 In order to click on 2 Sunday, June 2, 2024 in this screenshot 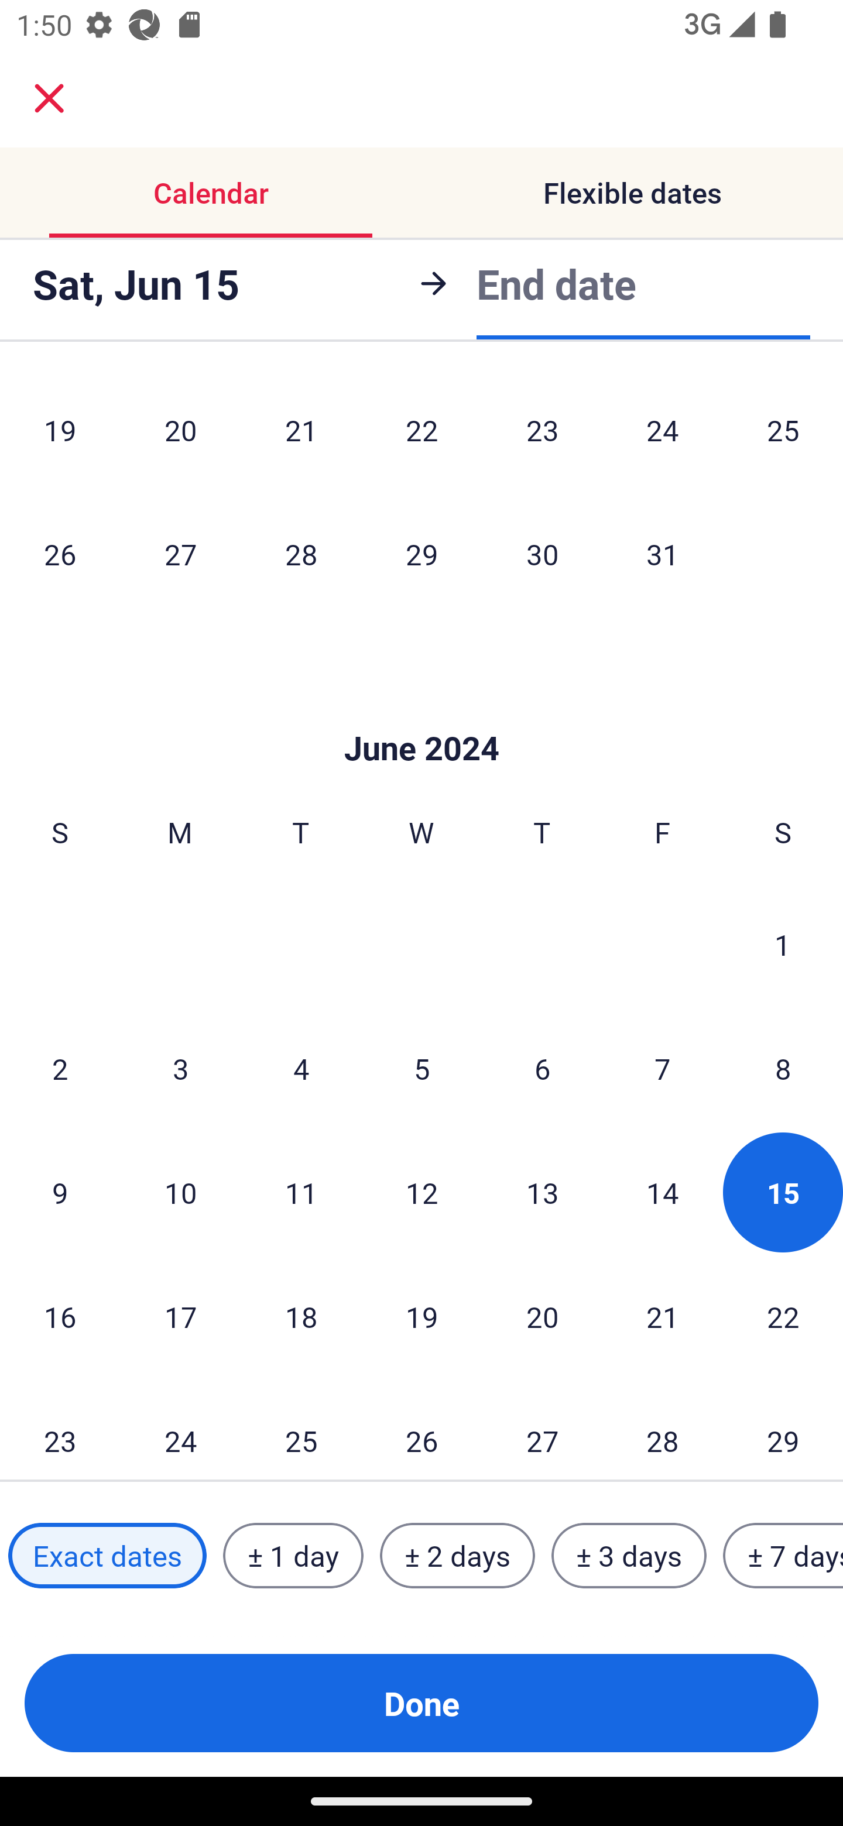, I will do `click(60, 1068)`.